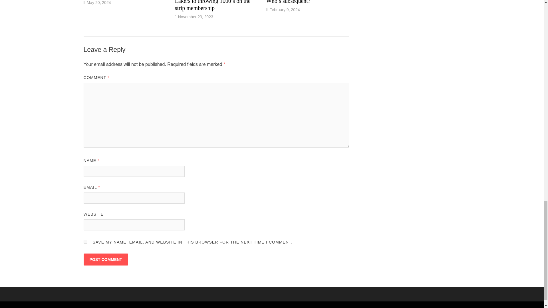 This screenshot has height=308, width=548. What do you see at coordinates (85, 242) in the screenshot?
I see `yes` at bounding box center [85, 242].